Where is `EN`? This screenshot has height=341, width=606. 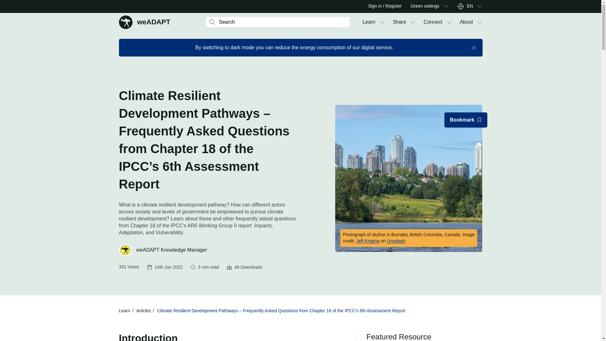 EN is located at coordinates (145, 21).